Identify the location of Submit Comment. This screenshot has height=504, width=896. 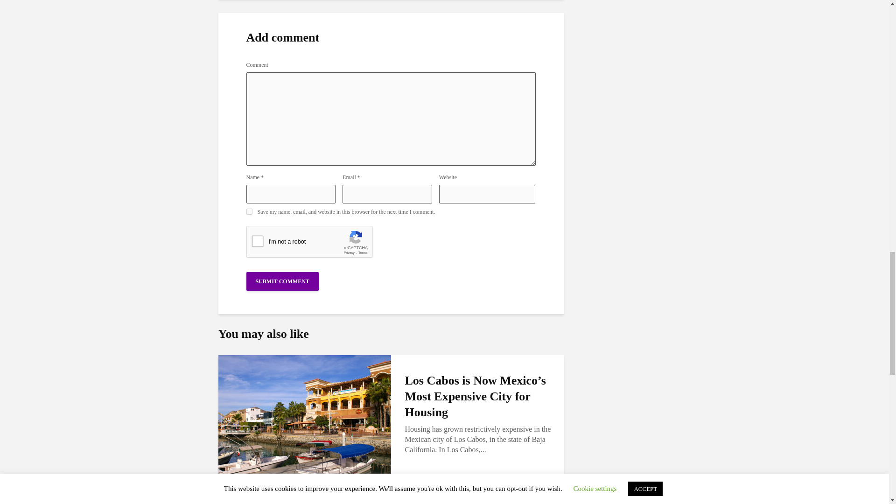
(283, 281).